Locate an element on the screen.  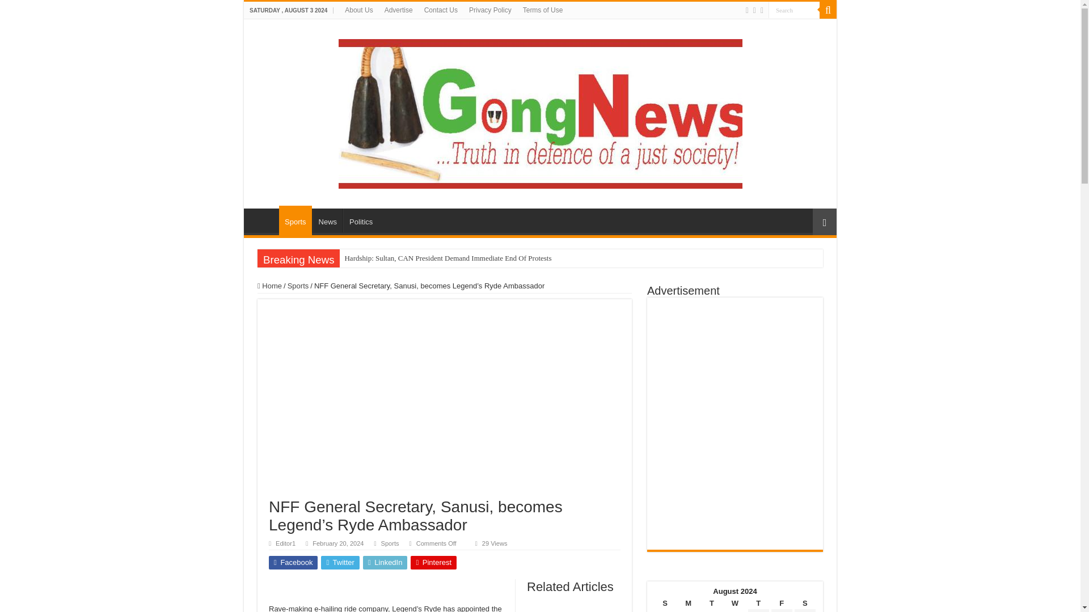
News is located at coordinates (328, 220).